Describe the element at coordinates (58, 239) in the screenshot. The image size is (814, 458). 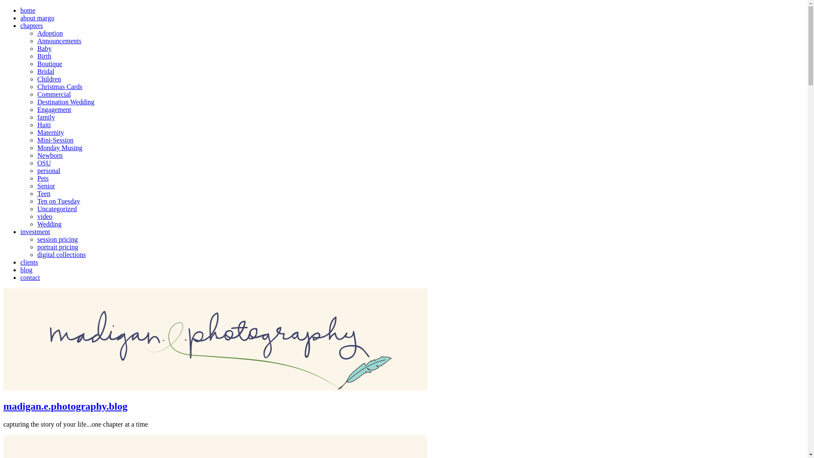
I see `session pricing` at that location.